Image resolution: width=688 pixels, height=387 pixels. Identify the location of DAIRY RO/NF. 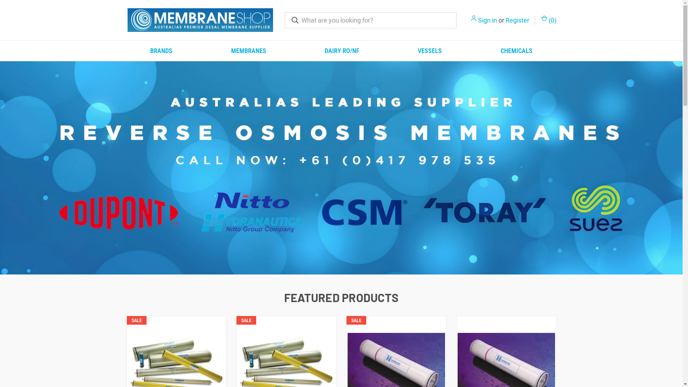
(342, 51).